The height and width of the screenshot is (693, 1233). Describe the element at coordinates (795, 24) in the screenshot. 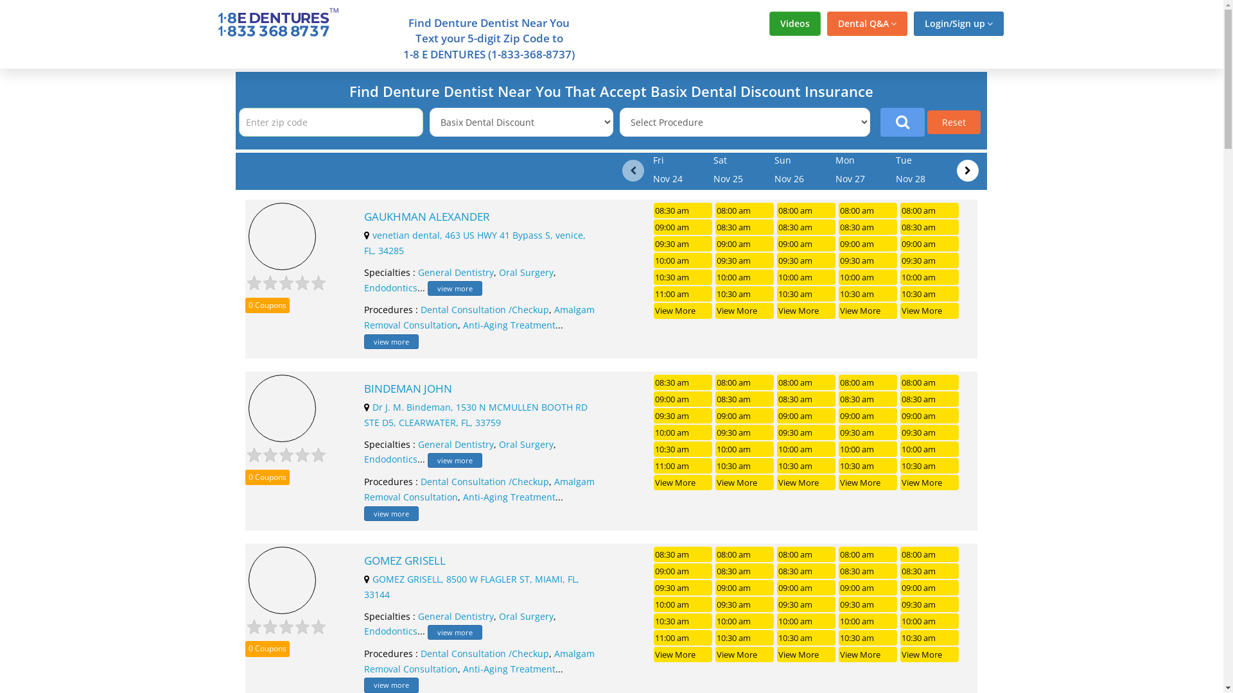

I see `Videos` at that location.